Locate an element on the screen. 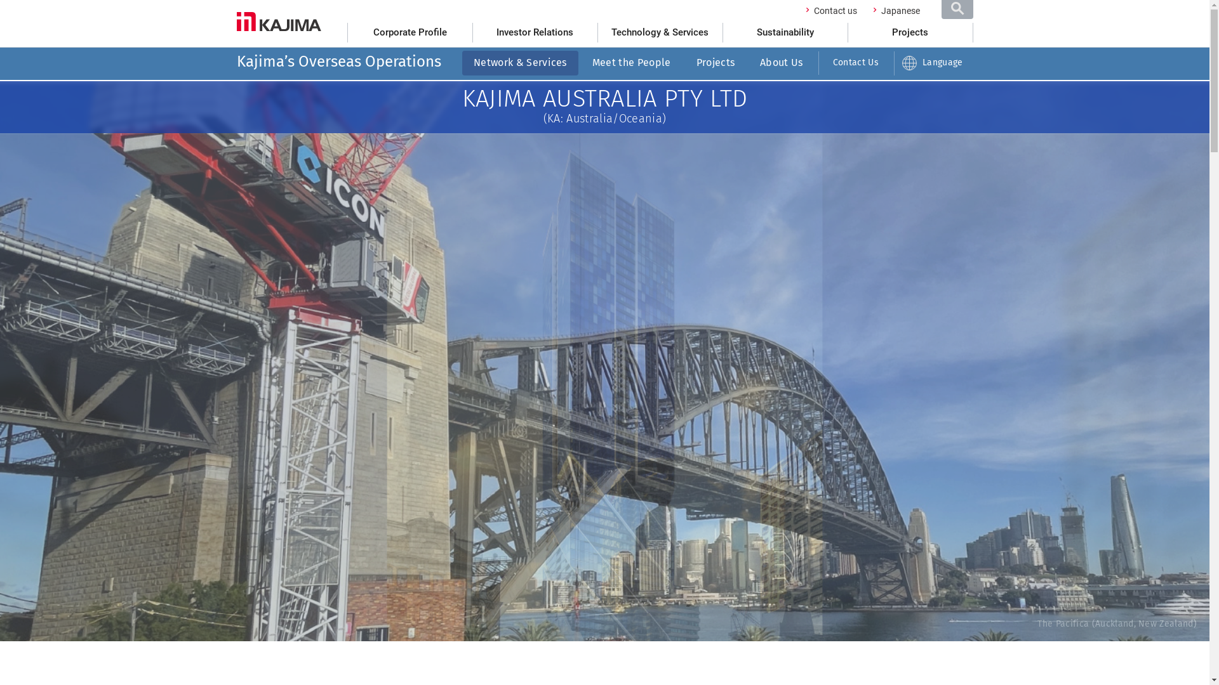  Contact us is located at coordinates (836, 11).